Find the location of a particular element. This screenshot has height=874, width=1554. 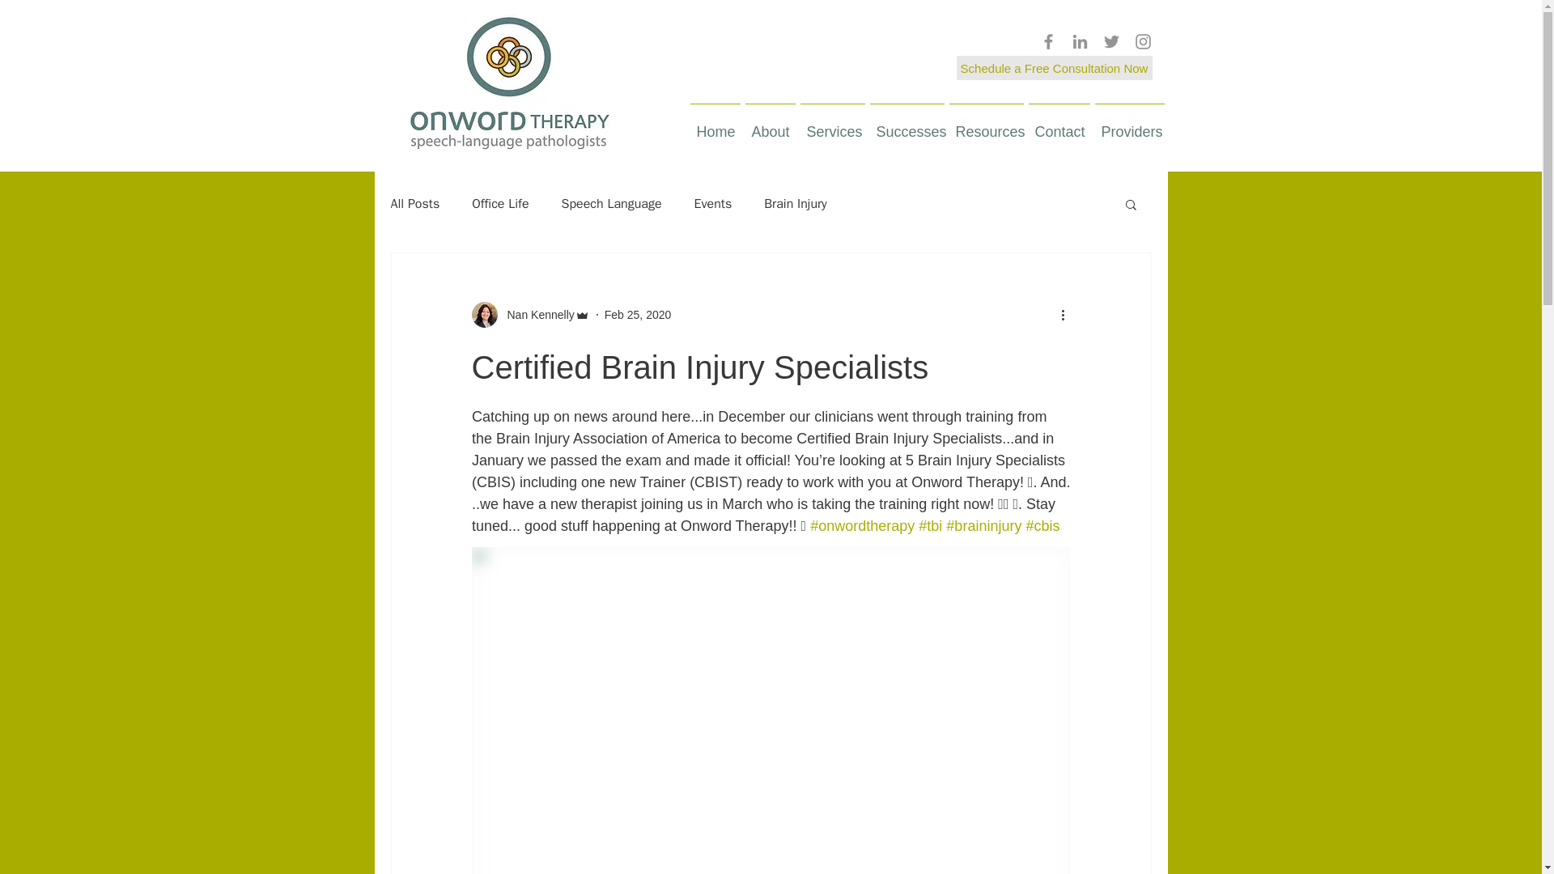

Feb 25, 2020 is located at coordinates (638, 314).